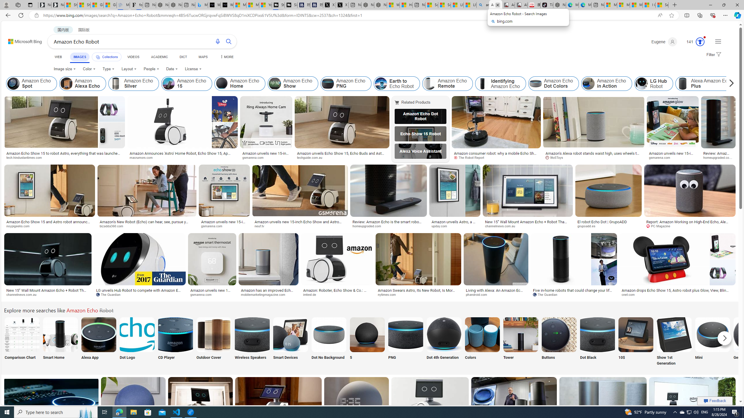  I want to click on Filter, so click(713, 55).